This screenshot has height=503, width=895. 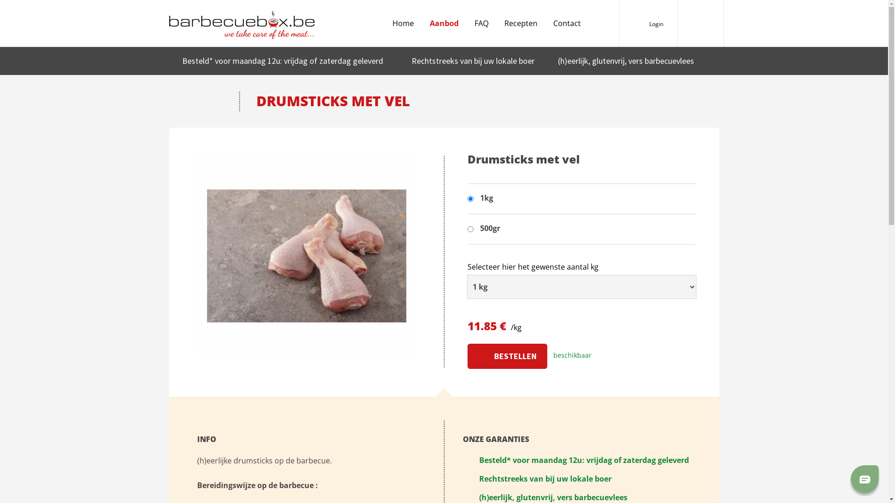 I want to click on Gebruiker, so click(x=635, y=23).